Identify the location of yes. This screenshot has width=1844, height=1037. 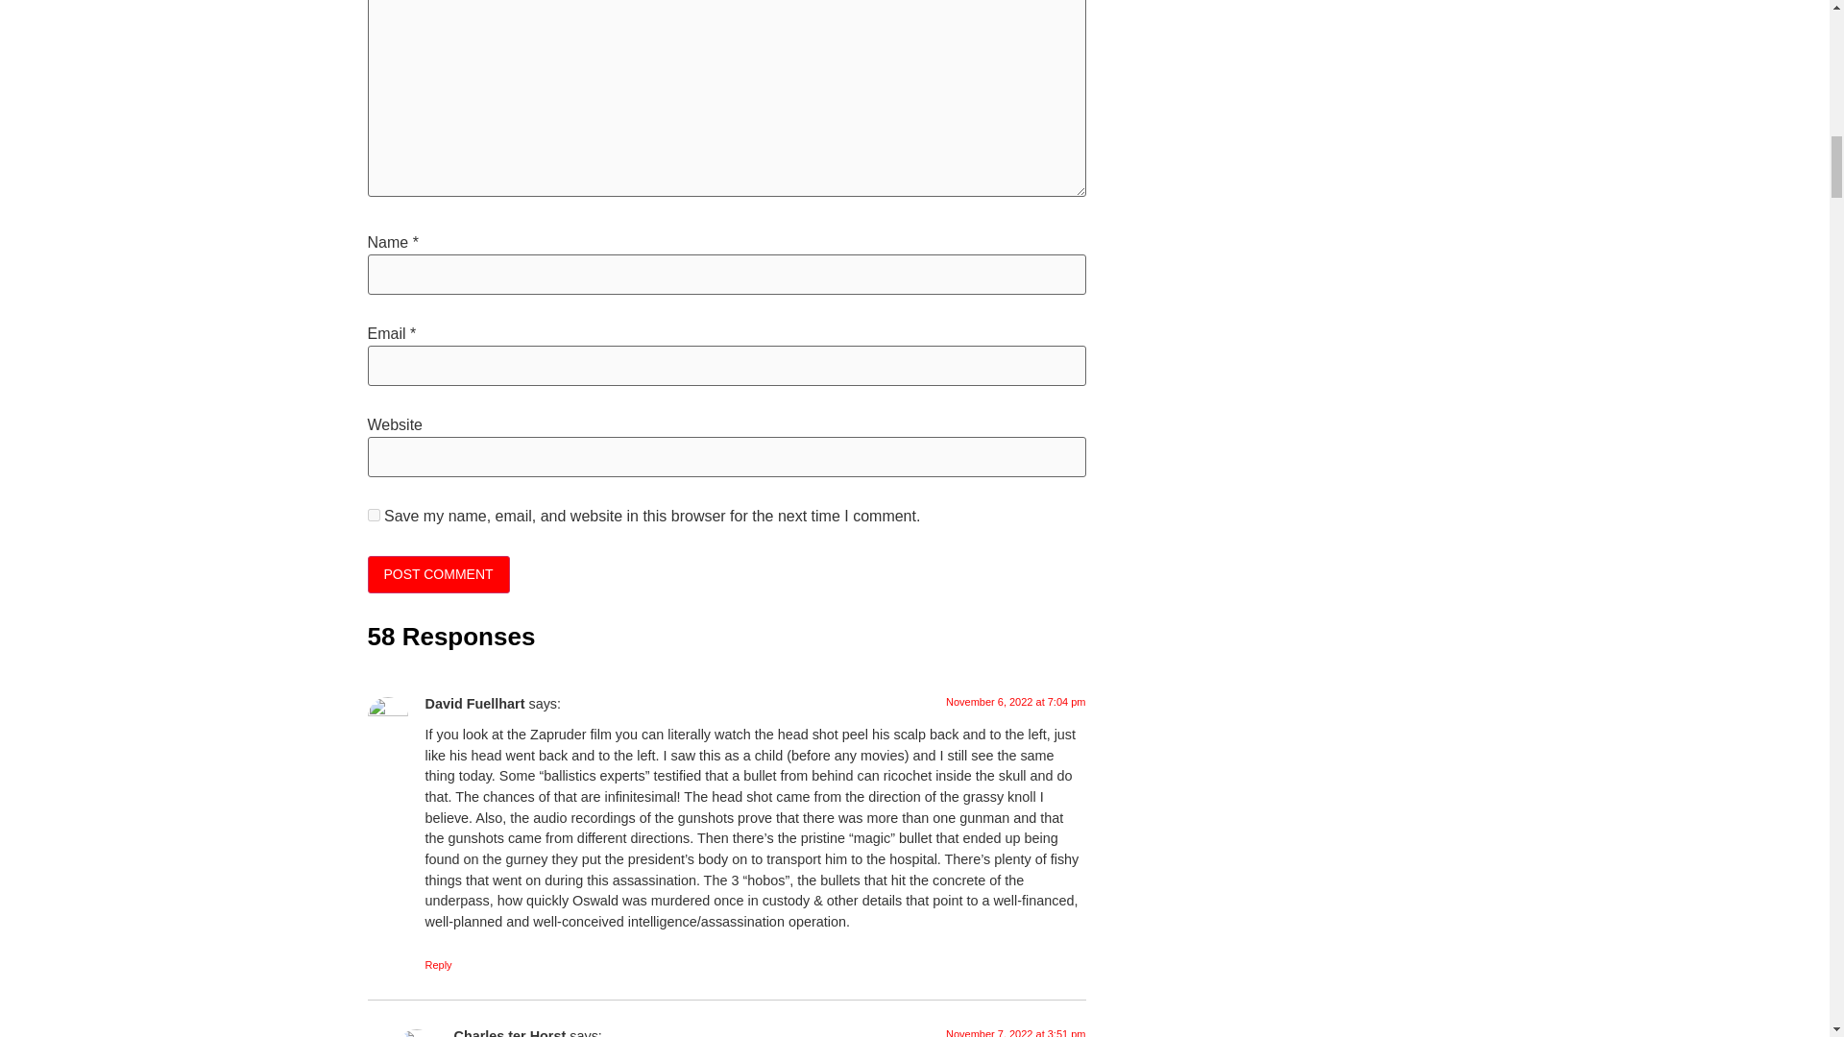
(373, 515).